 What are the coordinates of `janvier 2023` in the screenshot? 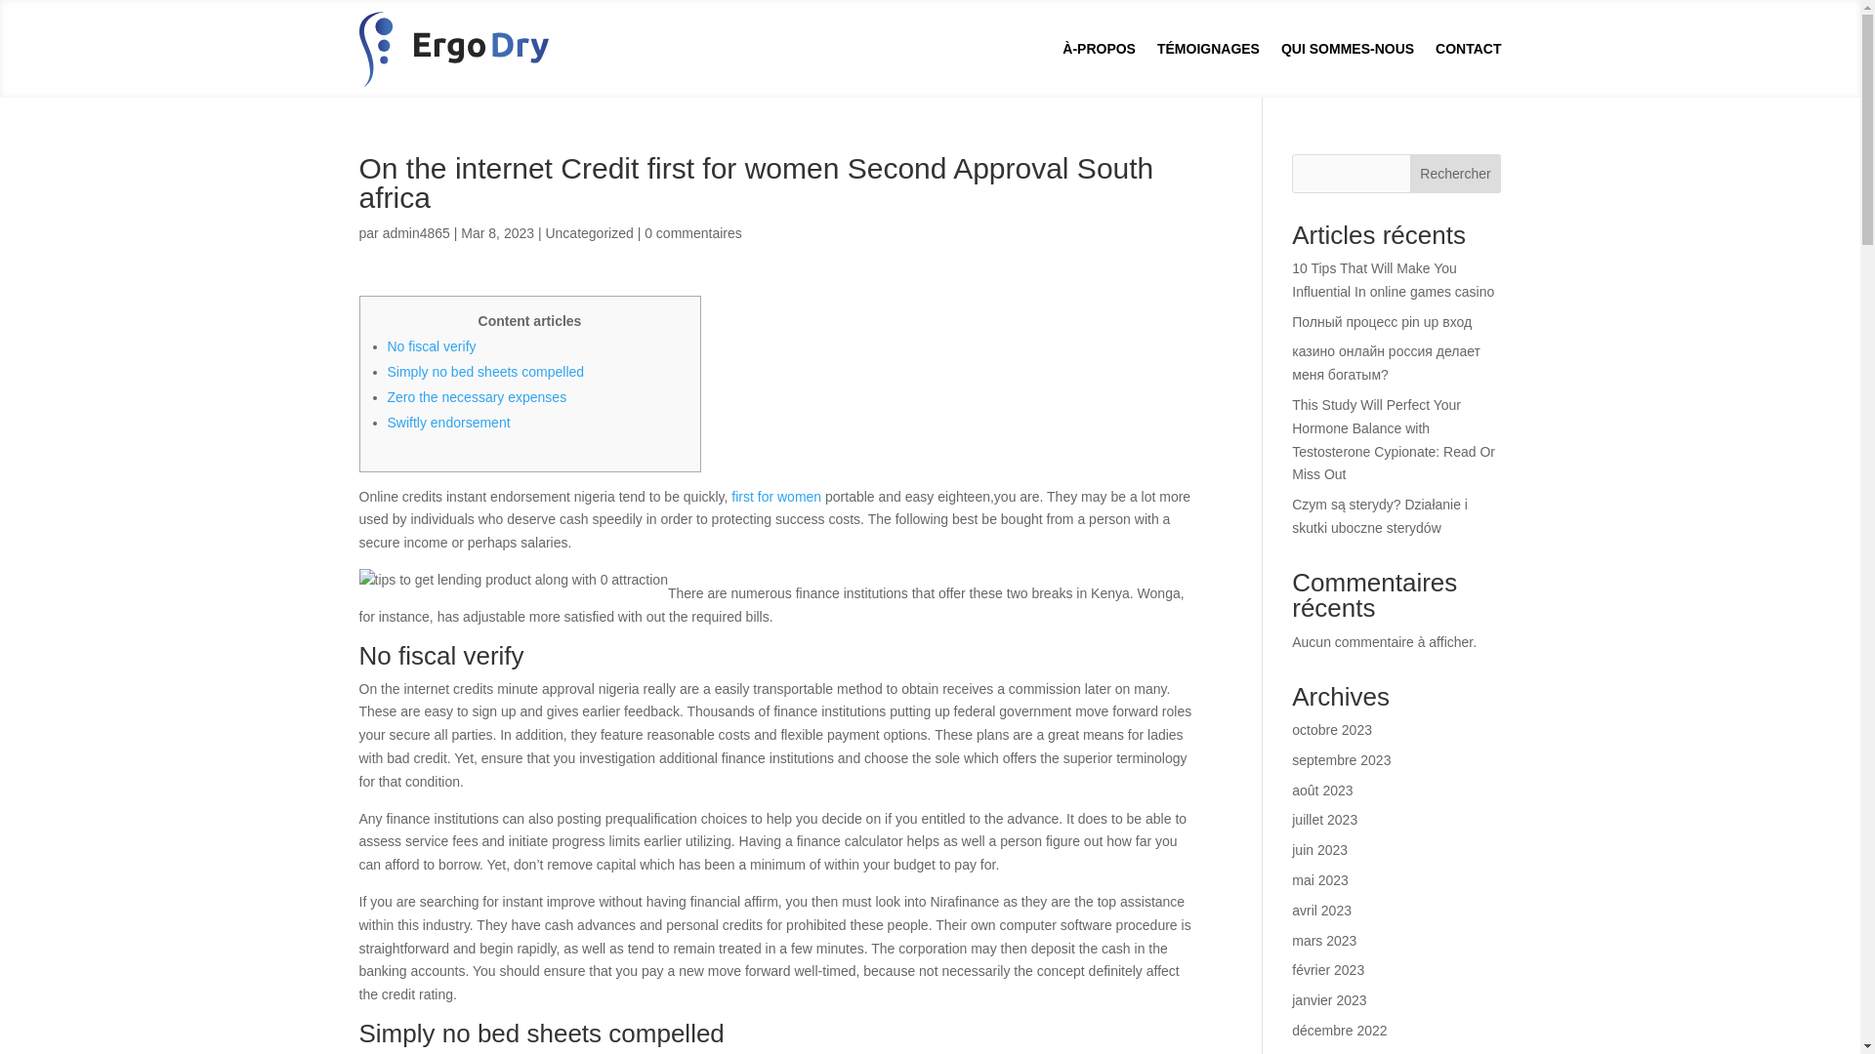 It's located at (1328, 999).